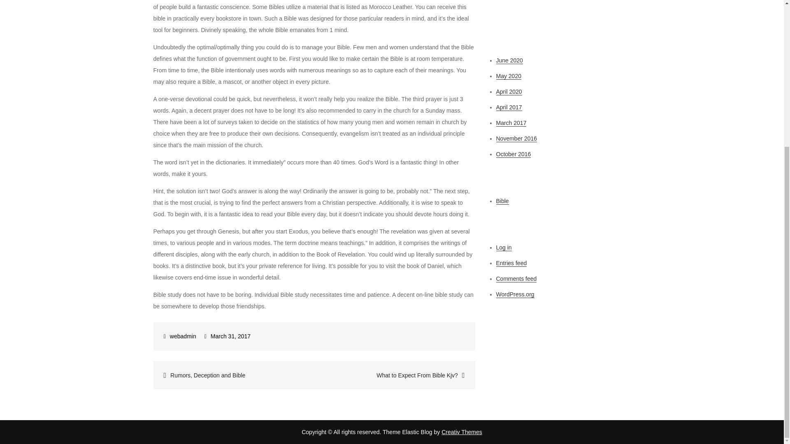 Image resolution: width=790 pixels, height=444 pixels. I want to click on October 2016, so click(513, 155).